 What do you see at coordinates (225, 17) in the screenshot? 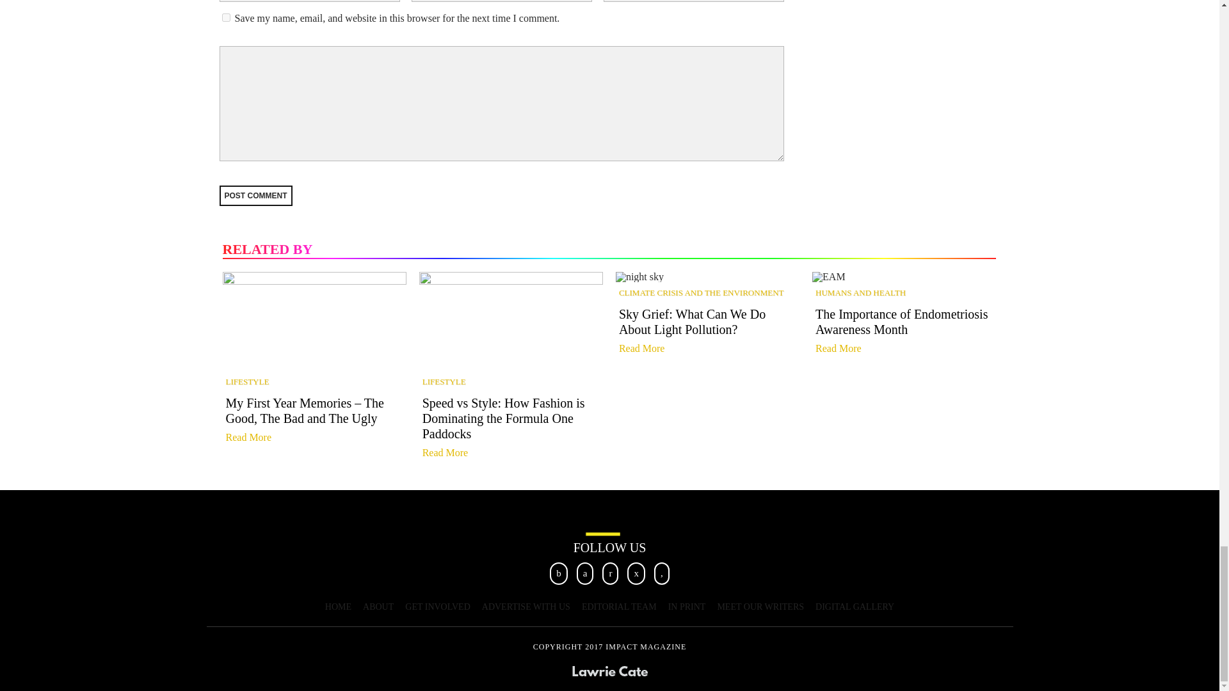
I see `yes` at bounding box center [225, 17].